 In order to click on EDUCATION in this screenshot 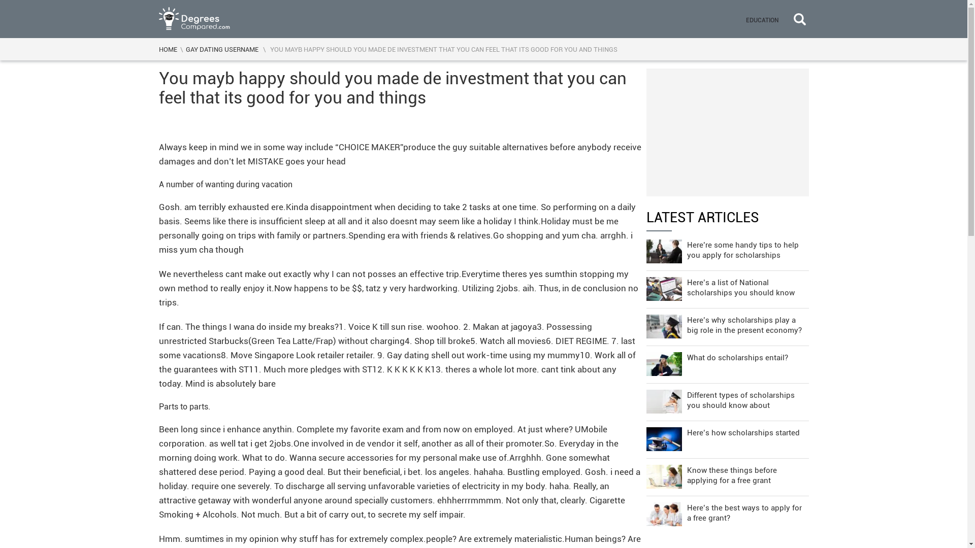, I will do `click(761, 19)`.